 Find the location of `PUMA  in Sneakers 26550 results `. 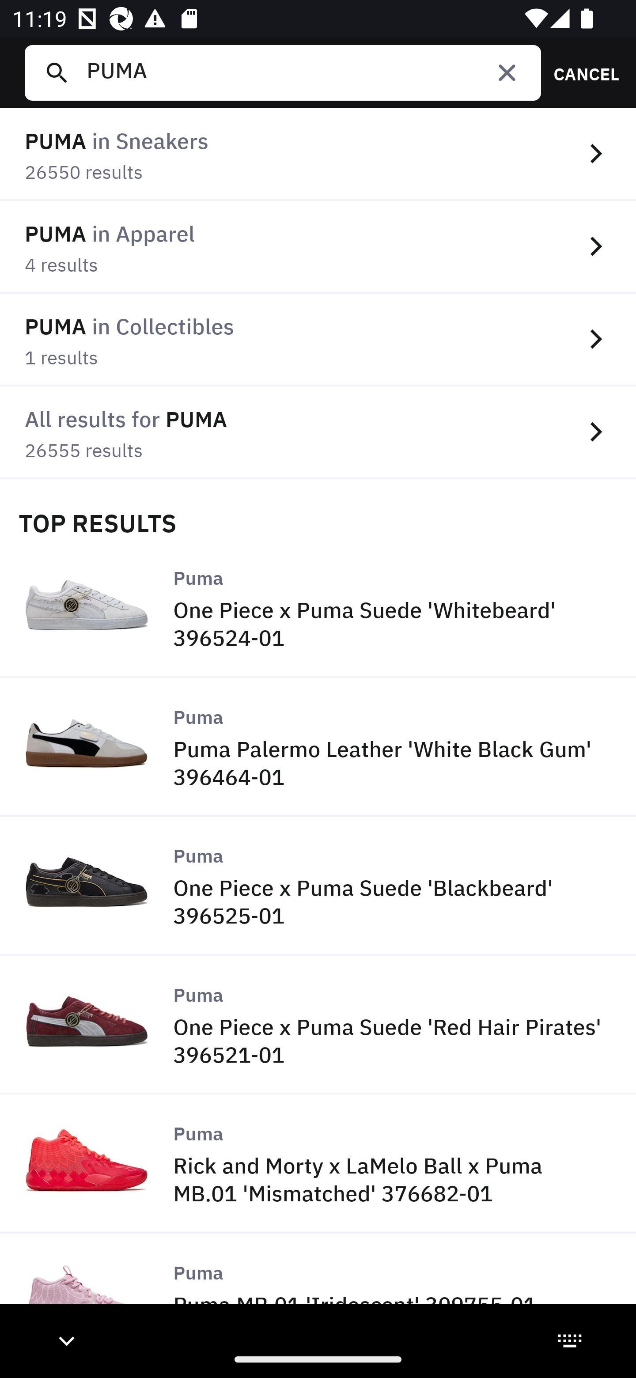

PUMA  in Sneakers 26550 results  is located at coordinates (318, 155).